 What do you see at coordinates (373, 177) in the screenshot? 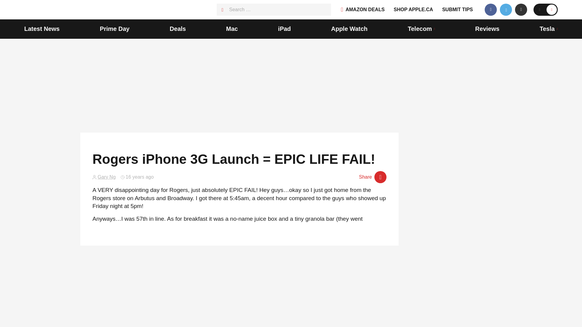
I see `Share` at bounding box center [373, 177].